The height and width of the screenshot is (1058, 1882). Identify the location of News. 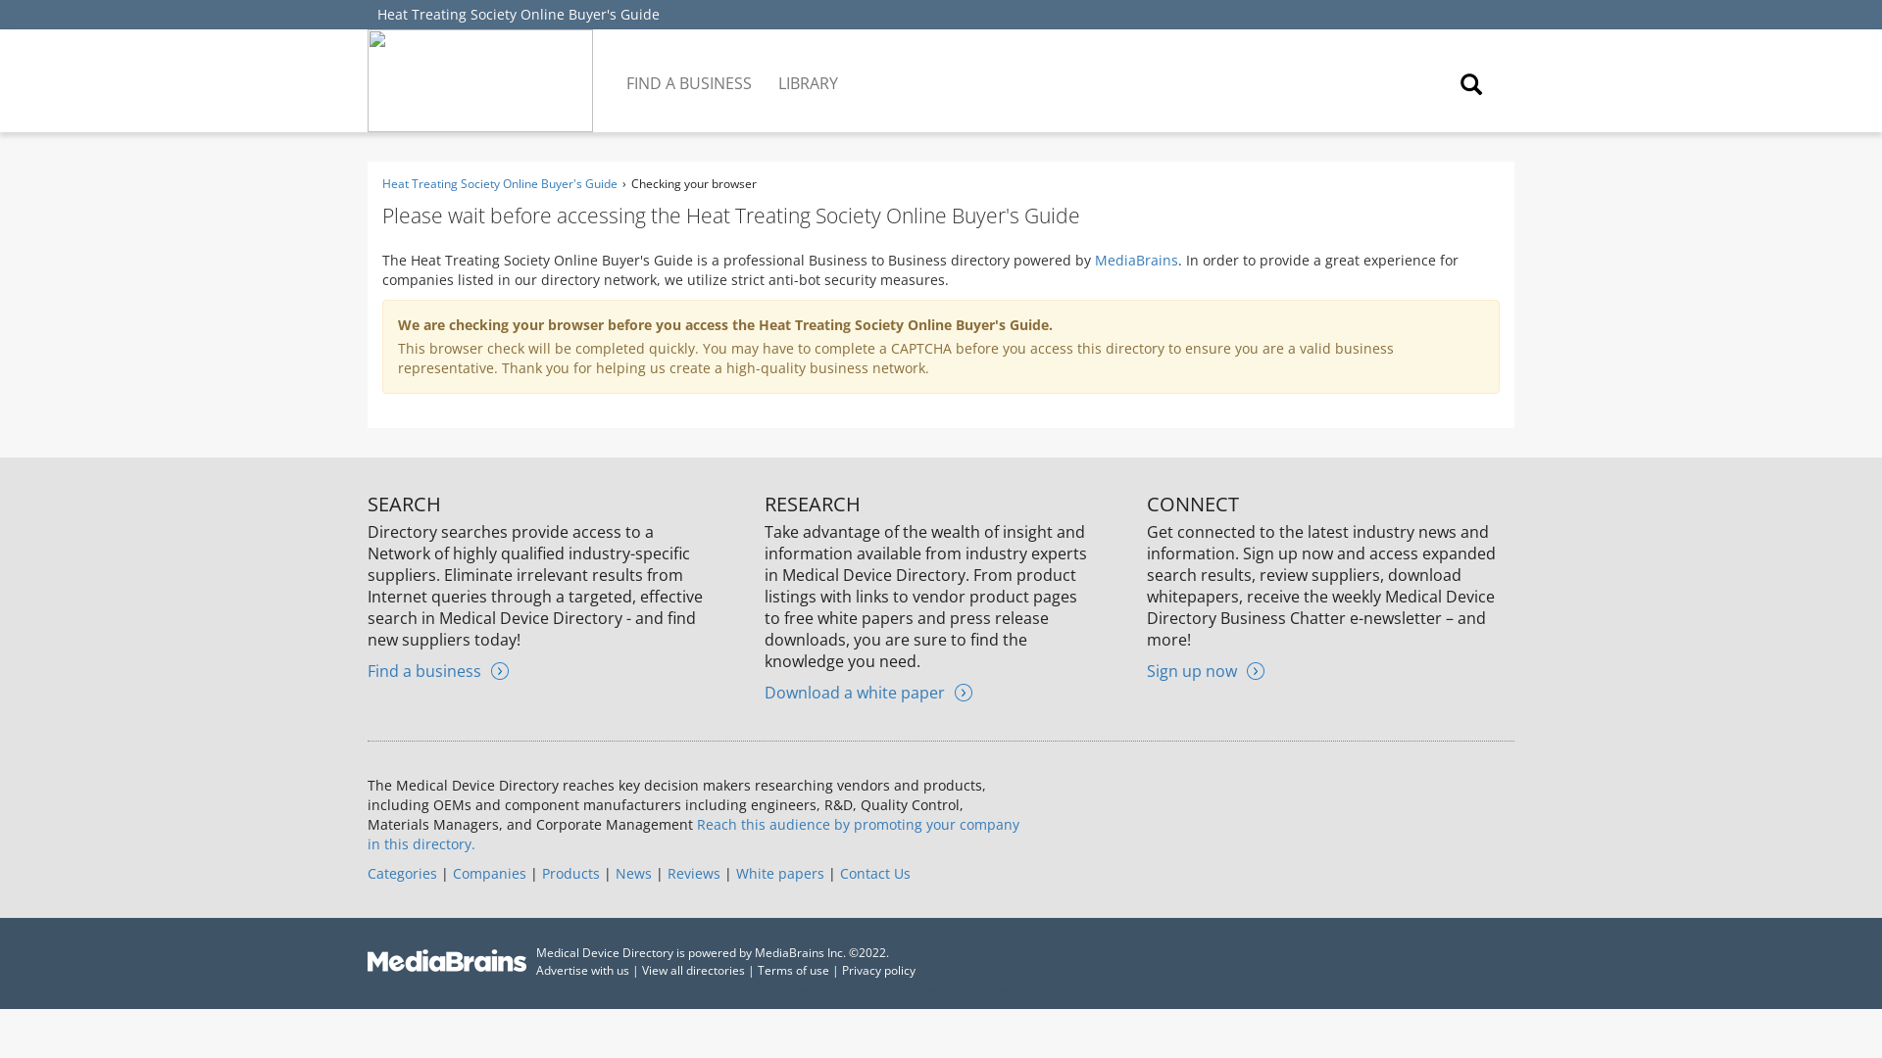
(633, 873).